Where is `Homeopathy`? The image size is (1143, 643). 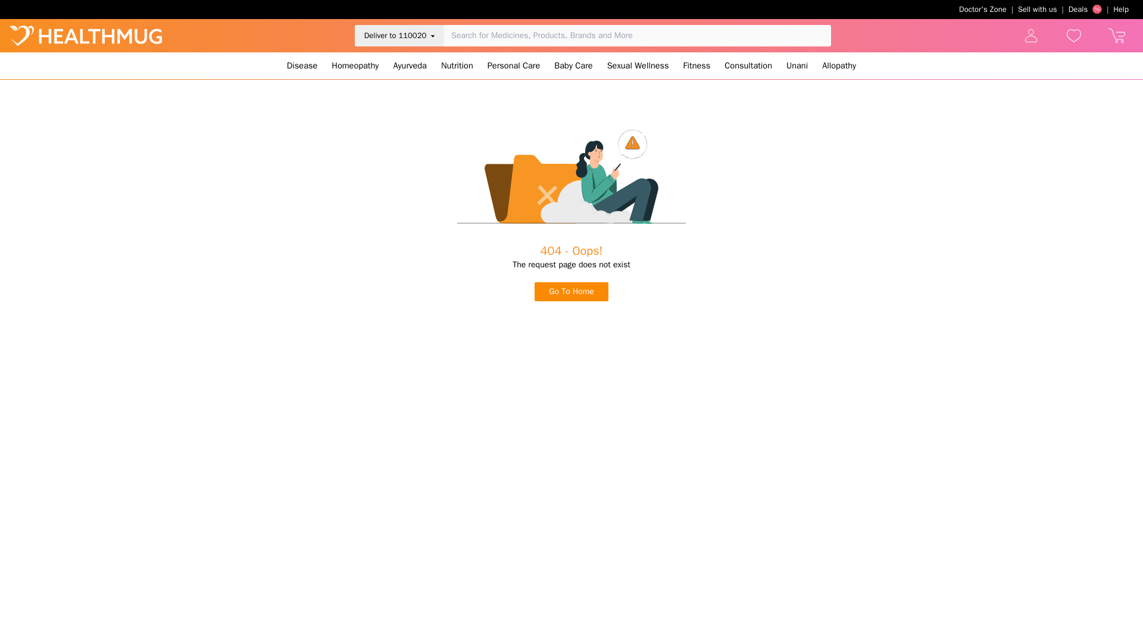 Homeopathy is located at coordinates (355, 65).